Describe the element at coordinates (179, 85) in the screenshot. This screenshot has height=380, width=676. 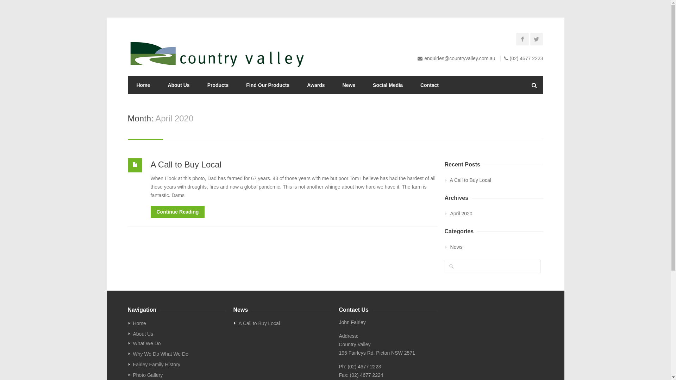
I see `About Us` at that location.